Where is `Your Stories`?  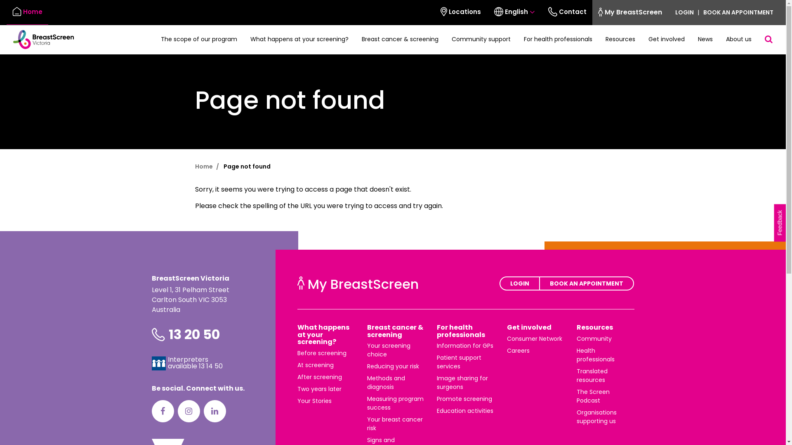
Your Stories is located at coordinates (314, 401).